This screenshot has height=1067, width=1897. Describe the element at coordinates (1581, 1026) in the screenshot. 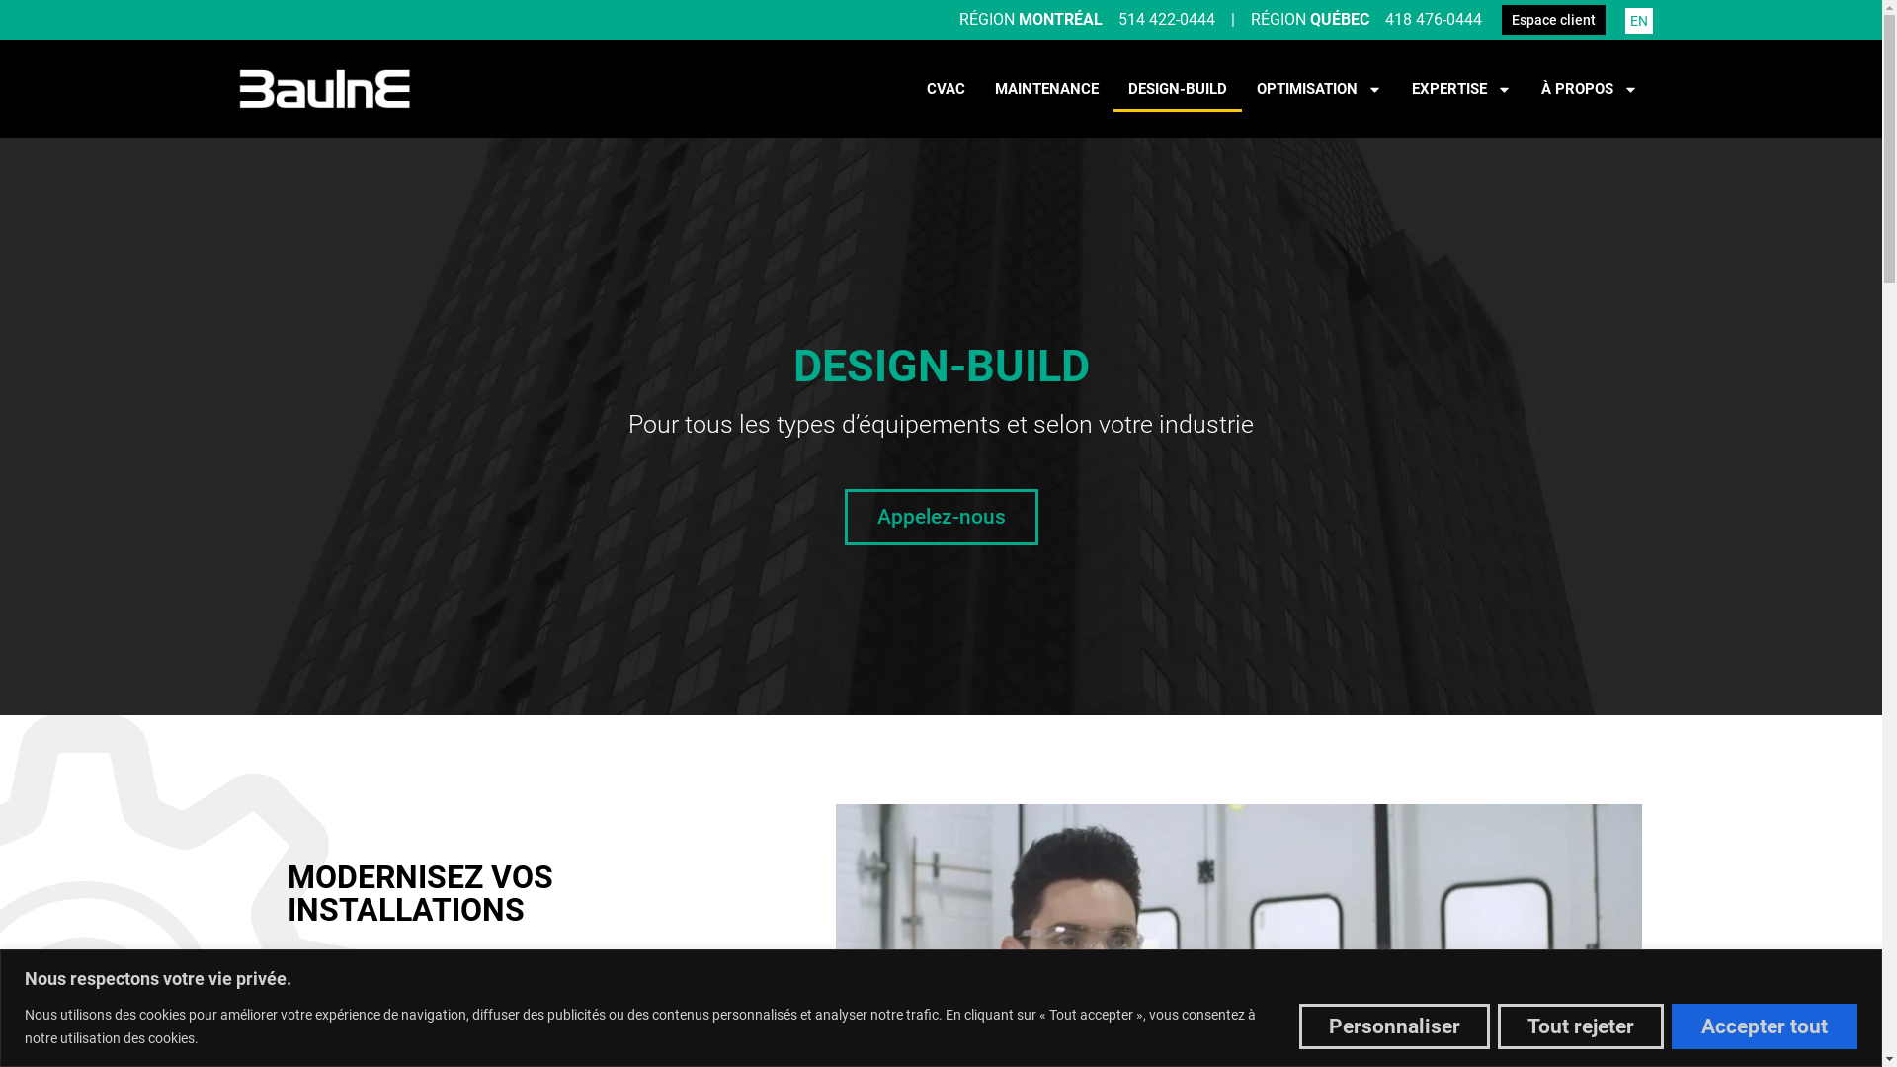

I see `Tout rejeter` at that location.